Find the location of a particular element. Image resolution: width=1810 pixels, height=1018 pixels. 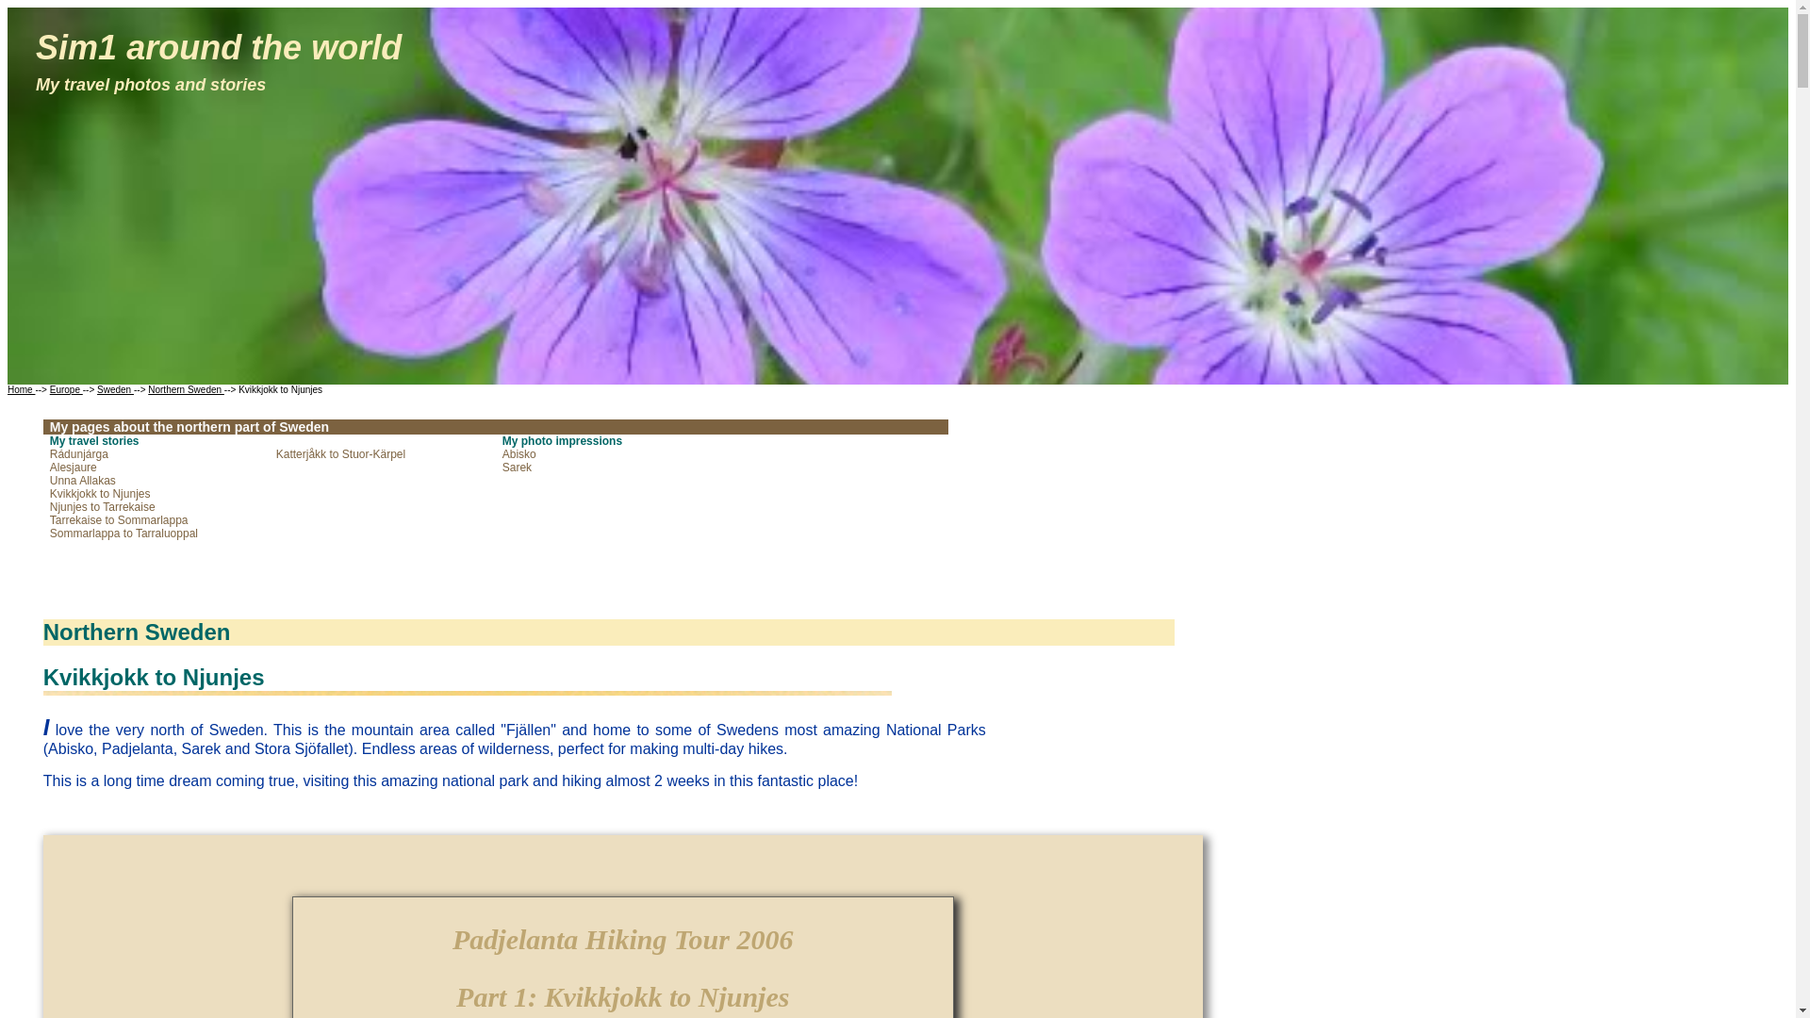

Njunjes to Tarrekaise is located at coordinates (103, 507).